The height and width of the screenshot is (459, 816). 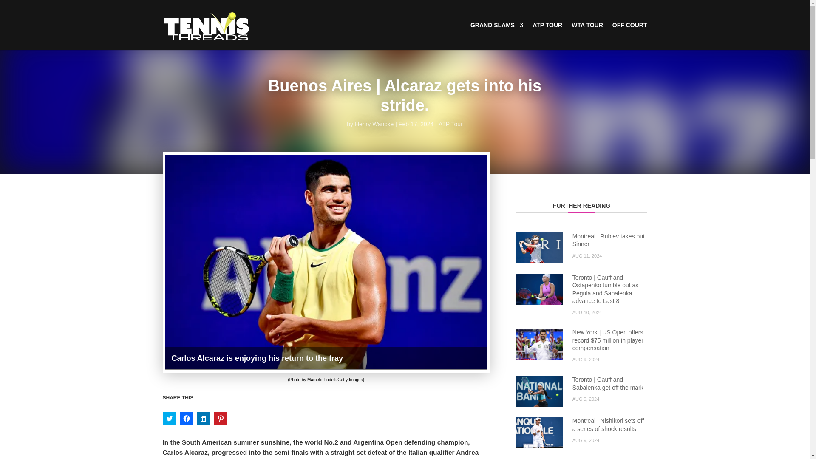 What do you see at coordinates (374, 124) in the screenshot?
I see `Posts by Henry Wancke` at bounding box center [374, 124].